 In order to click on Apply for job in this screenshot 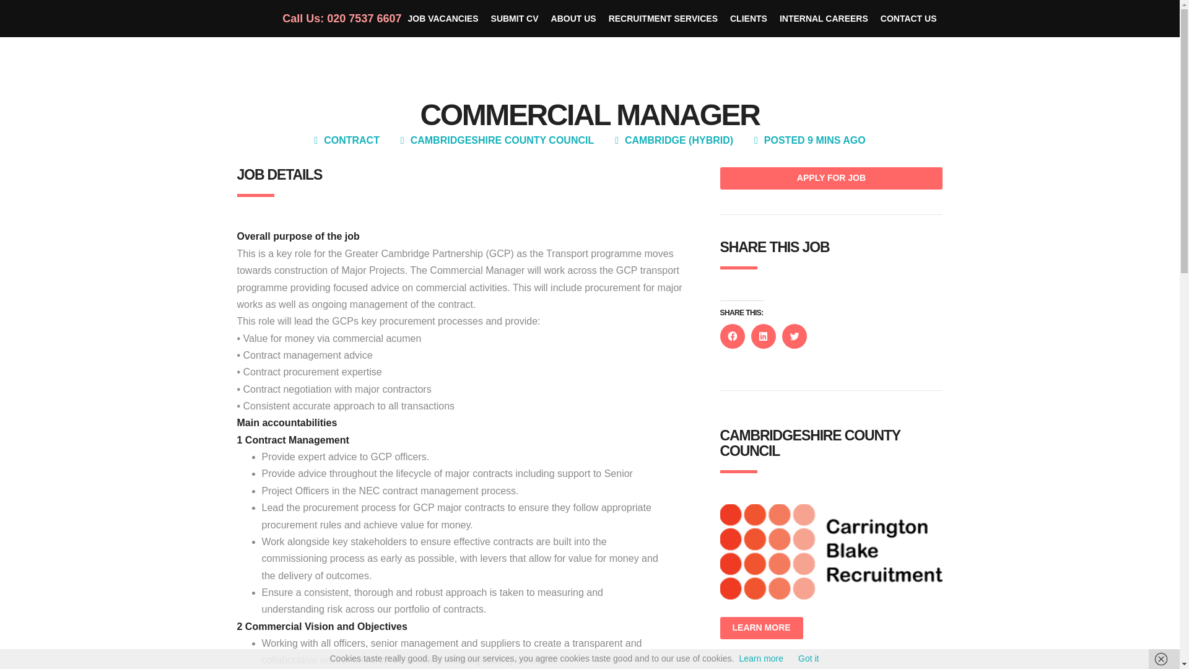, I will do `click(831, 178)`.